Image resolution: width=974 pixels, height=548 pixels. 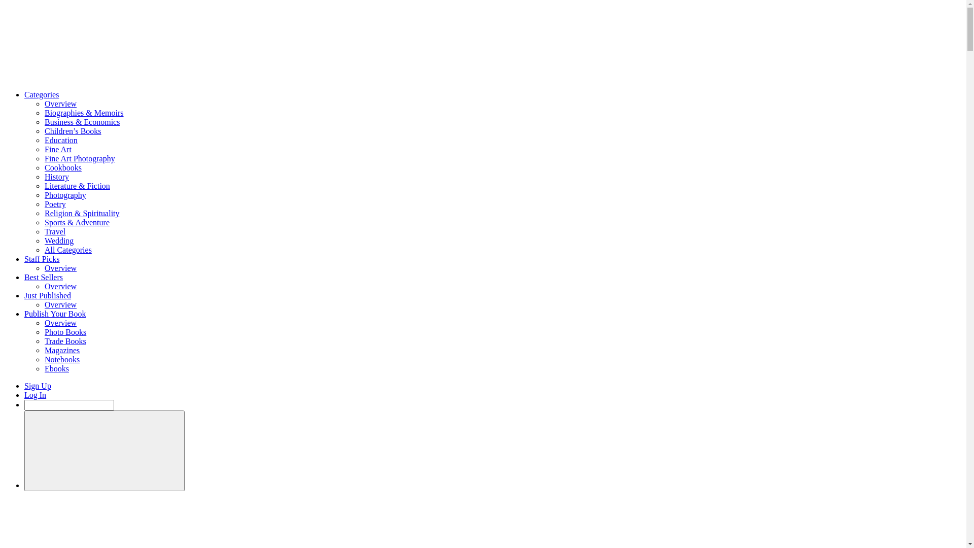 What do you see at coordinates (61, 286) in the screenshot?
I see `Overview` at bounding box center [61, 286].